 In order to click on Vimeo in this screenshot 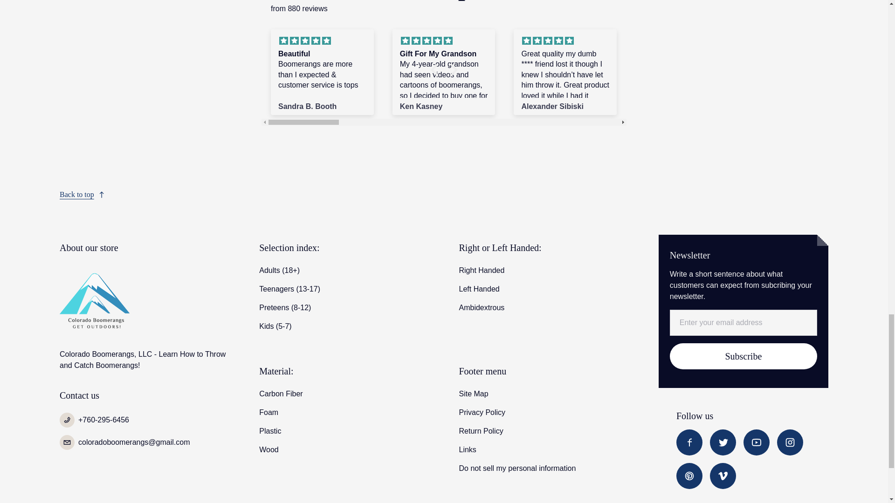, I will do `click(723, 476)`.